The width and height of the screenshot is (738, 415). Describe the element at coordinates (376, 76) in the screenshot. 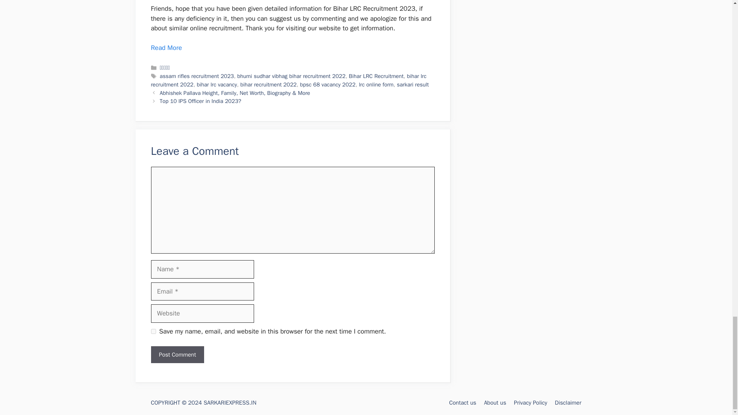

I see `Bihar LRC Recruitment` at that location.